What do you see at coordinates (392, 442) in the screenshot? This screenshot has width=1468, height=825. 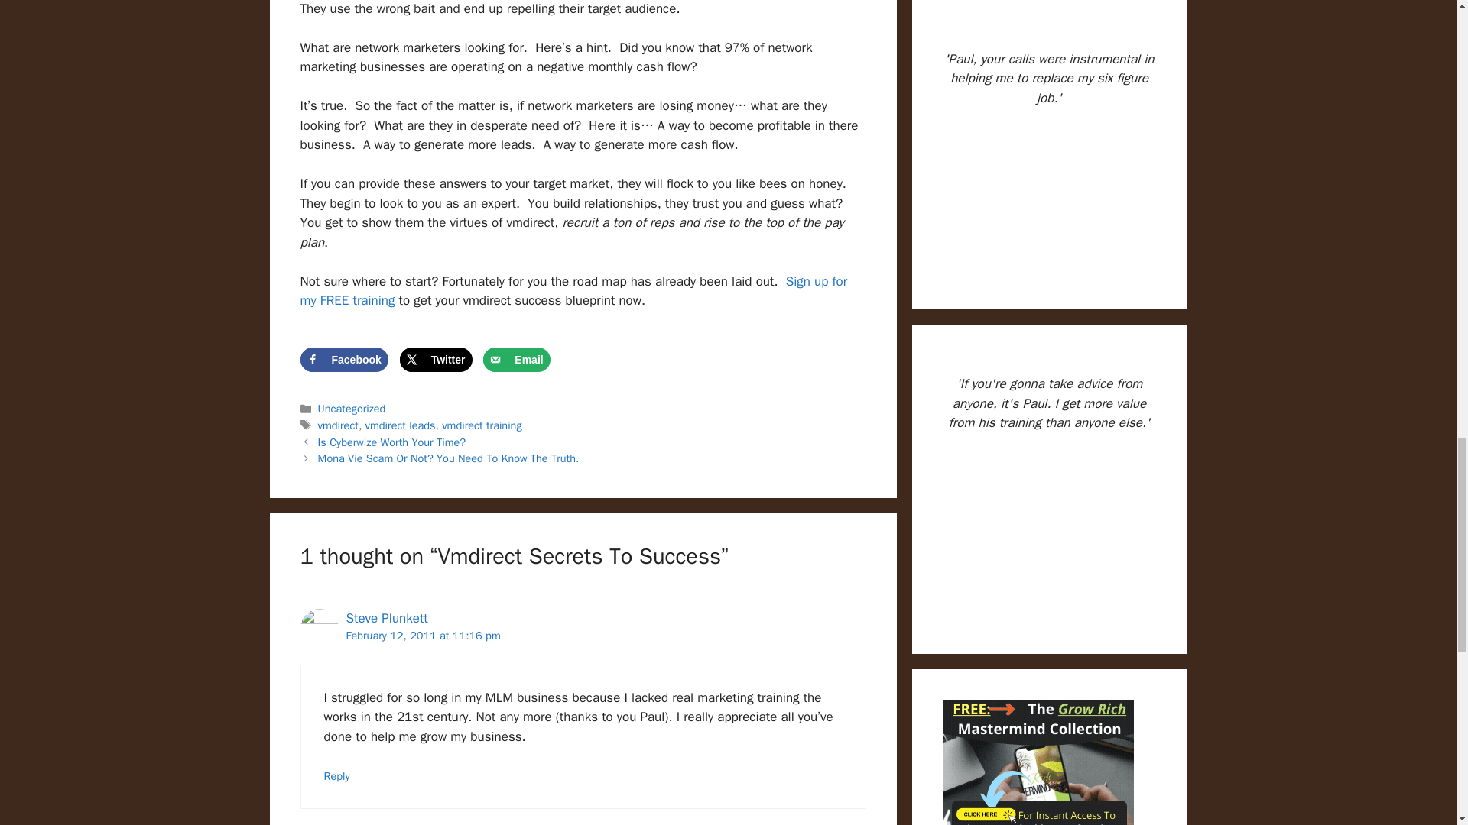 I see `Is Cyberwize Worth Your Time?` at bounding box center [392, 442].